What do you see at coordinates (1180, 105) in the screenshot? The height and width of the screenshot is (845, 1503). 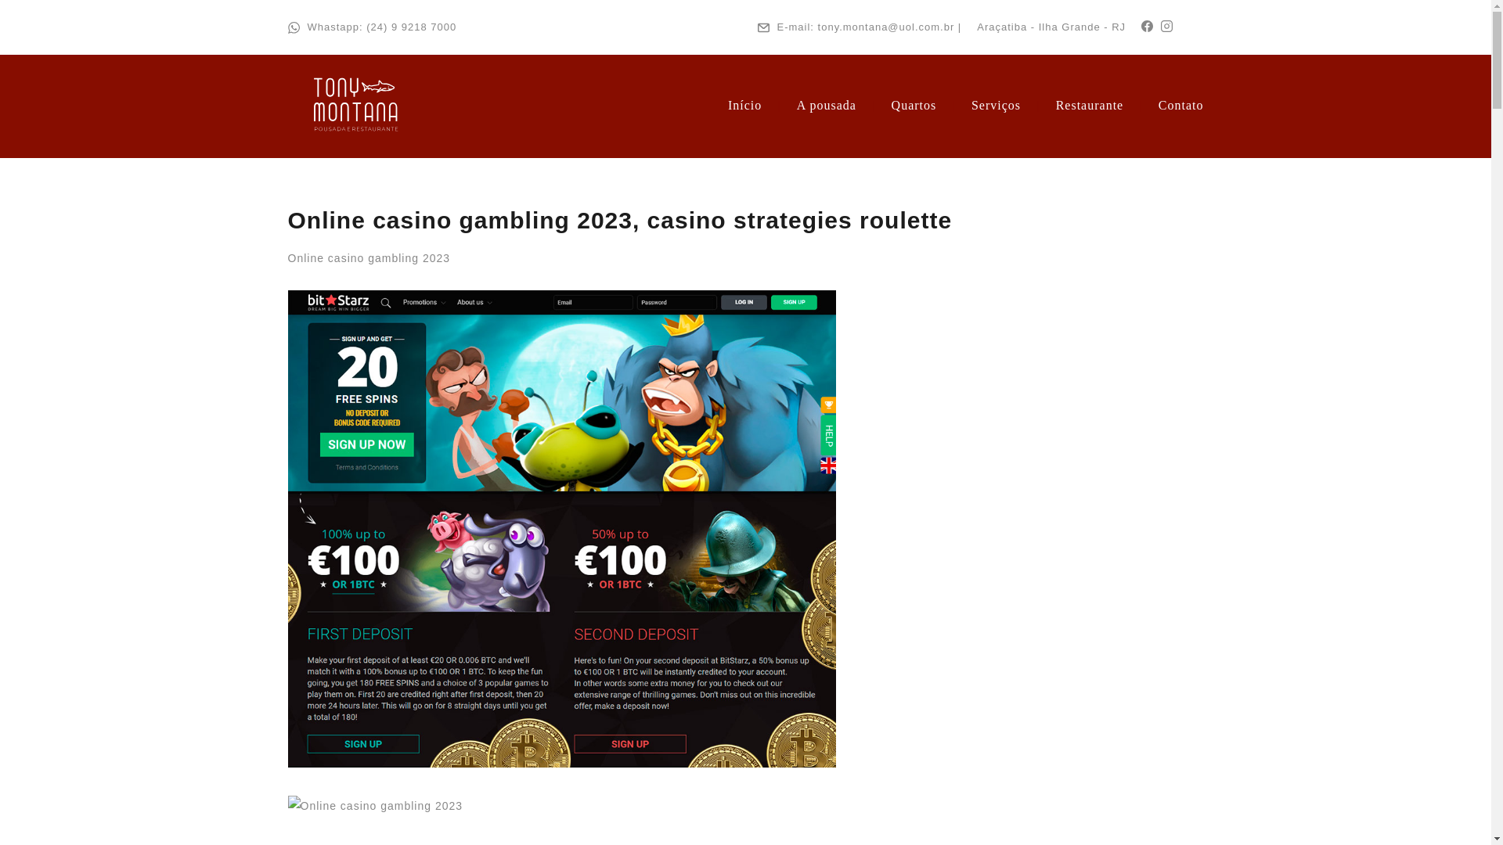 I see `Contato` at bounding box center [1180, 105].